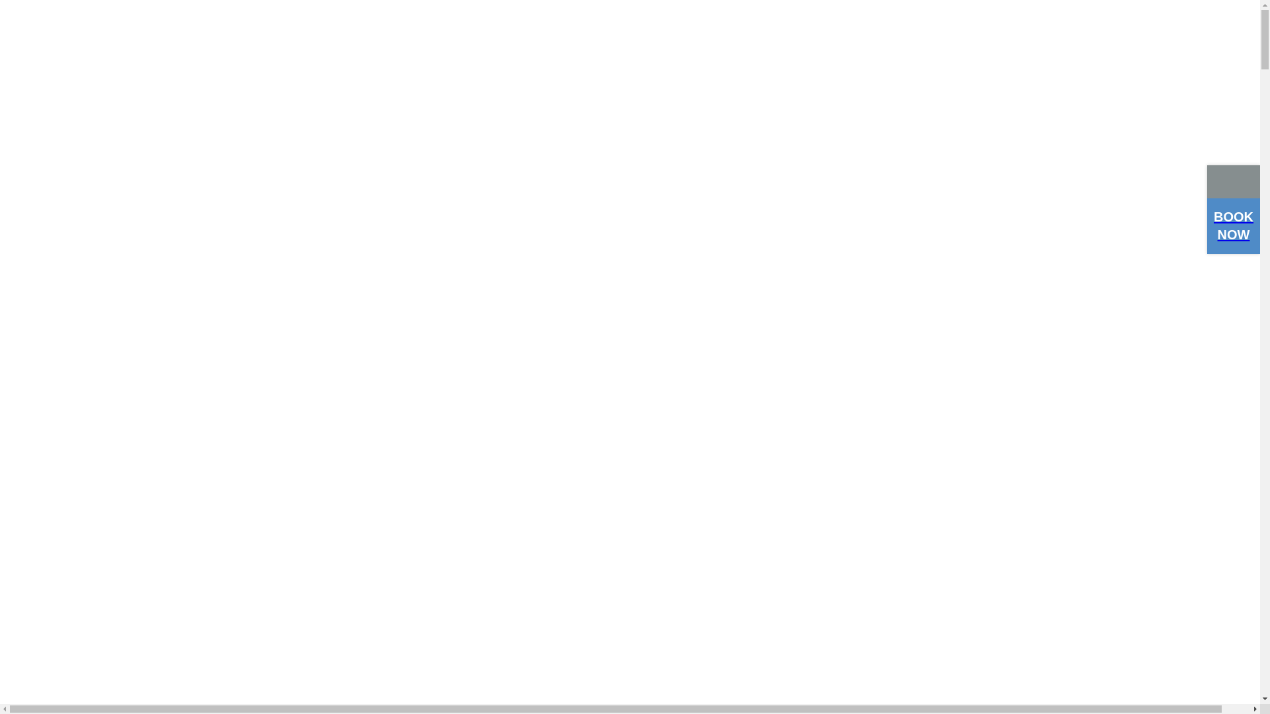 The width and height of the screenshot is (1270, 714). What do you see at coordinates (65, 275) in the screenshot?
I see `Our Values` at bounding box center [65, 275].